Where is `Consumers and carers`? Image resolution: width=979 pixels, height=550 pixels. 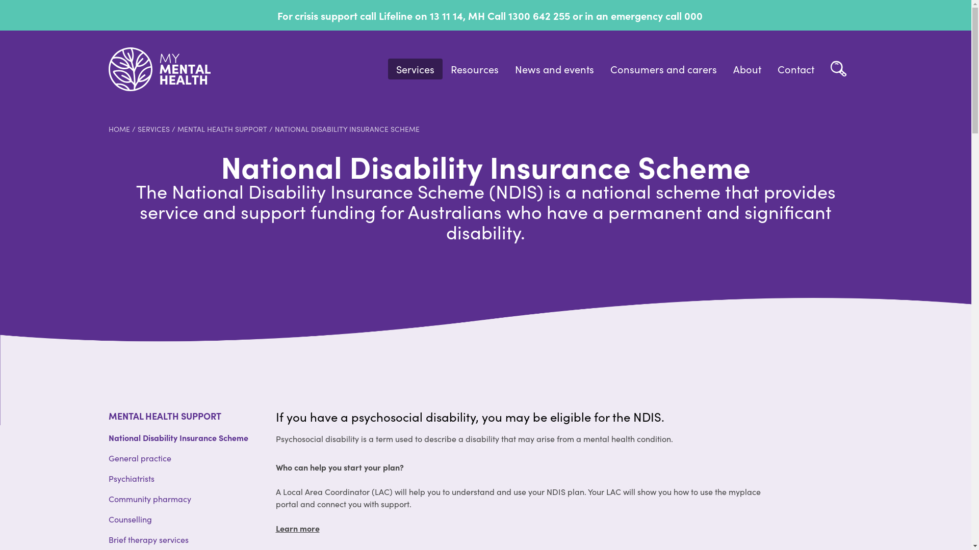
Consumers and carers is located at coordinates (663, 69).